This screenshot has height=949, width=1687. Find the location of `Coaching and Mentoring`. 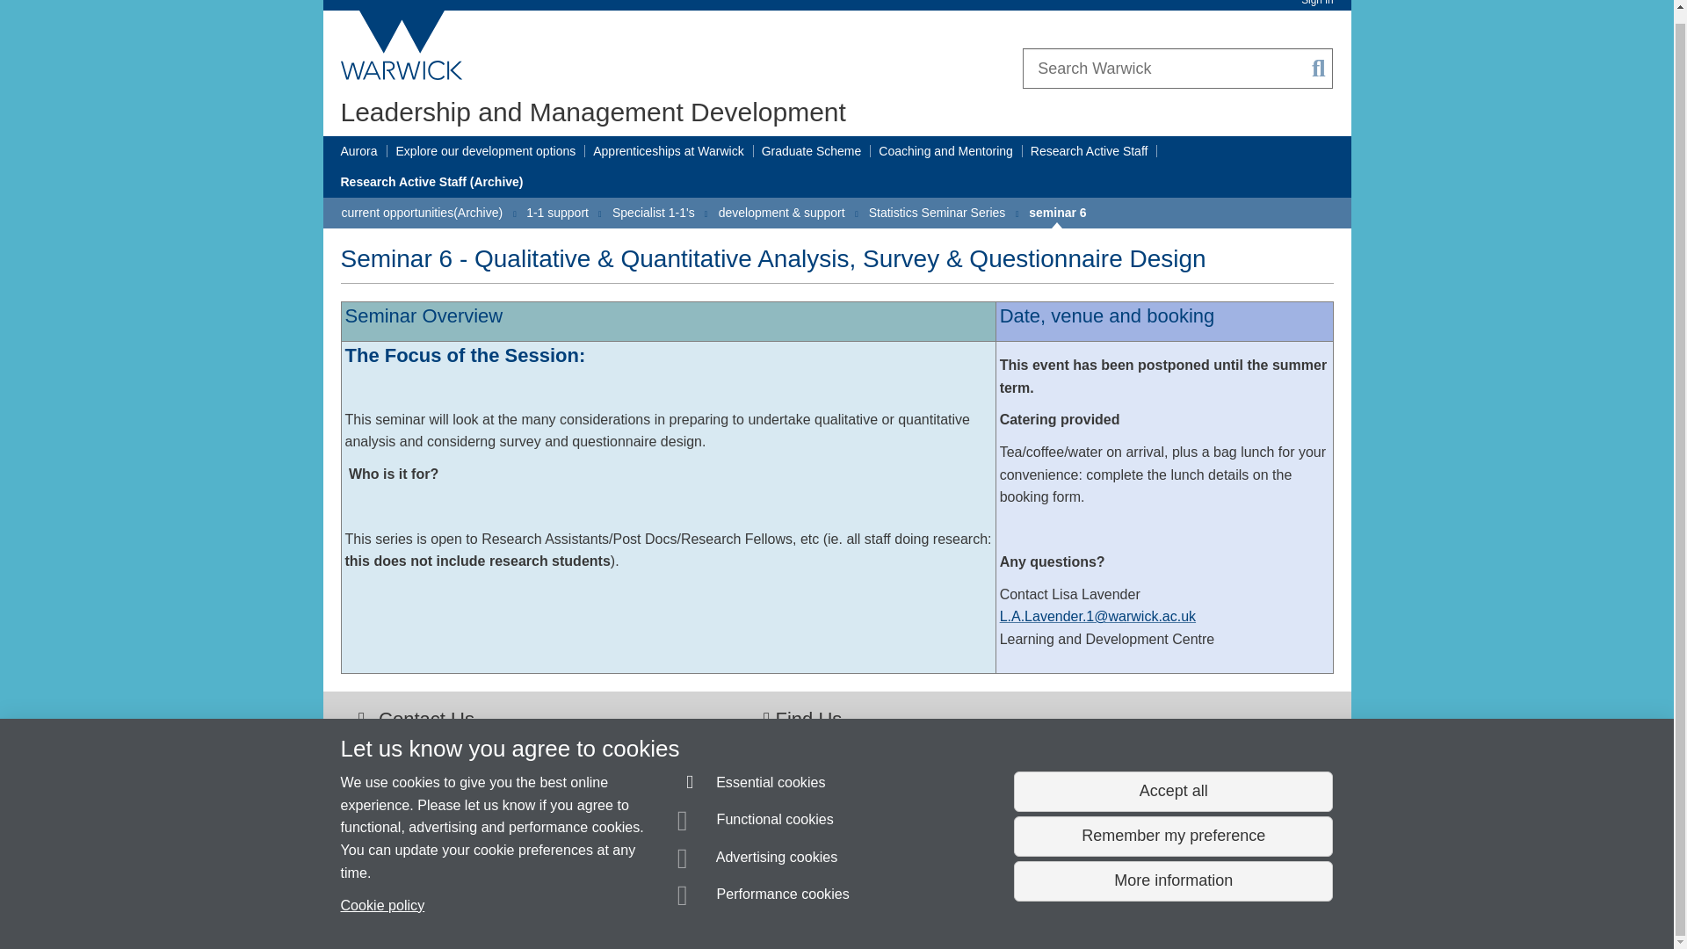

Coaching and Mentoring is located at coordinates (945, 150).